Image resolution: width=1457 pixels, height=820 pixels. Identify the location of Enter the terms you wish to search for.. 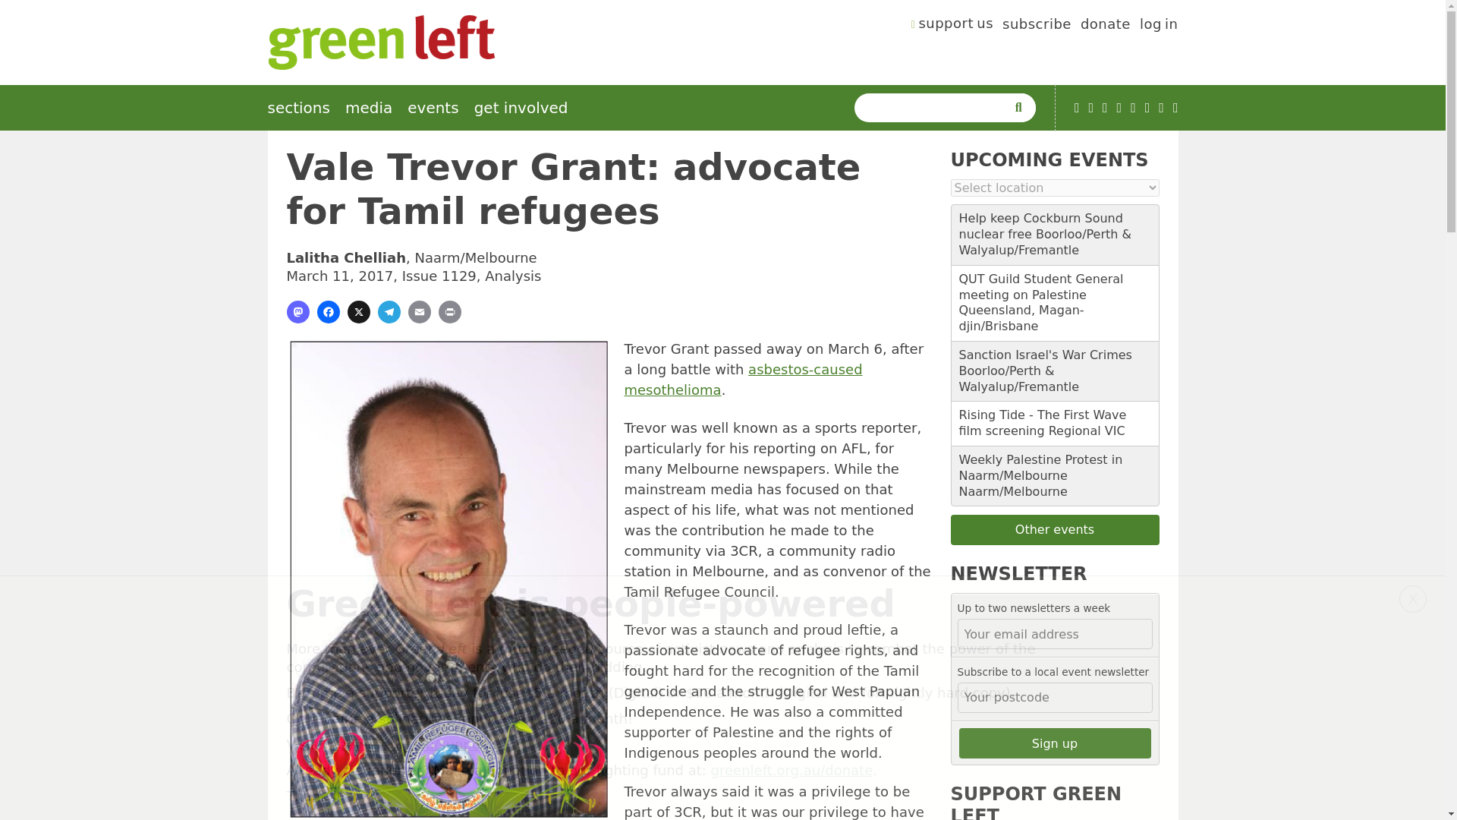
(933, 108).